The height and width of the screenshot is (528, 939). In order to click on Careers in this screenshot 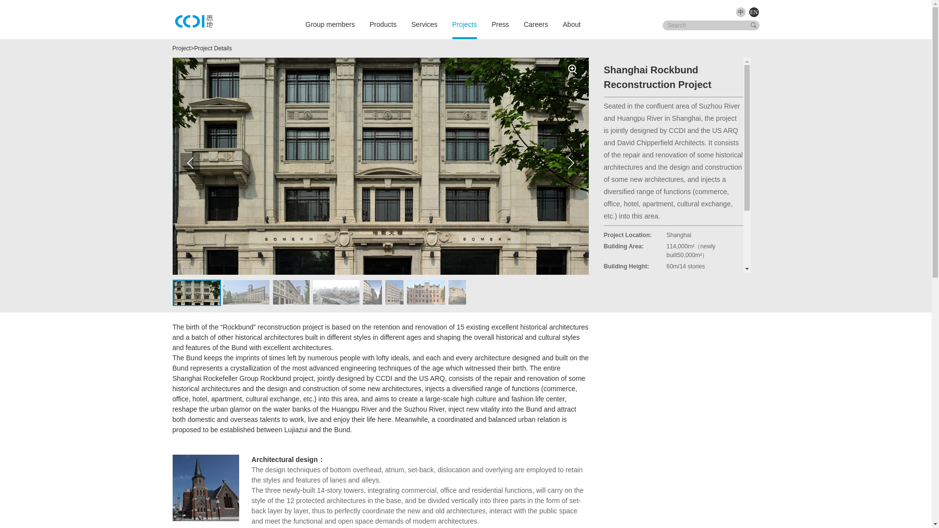, I will do `click(536, 24)`.